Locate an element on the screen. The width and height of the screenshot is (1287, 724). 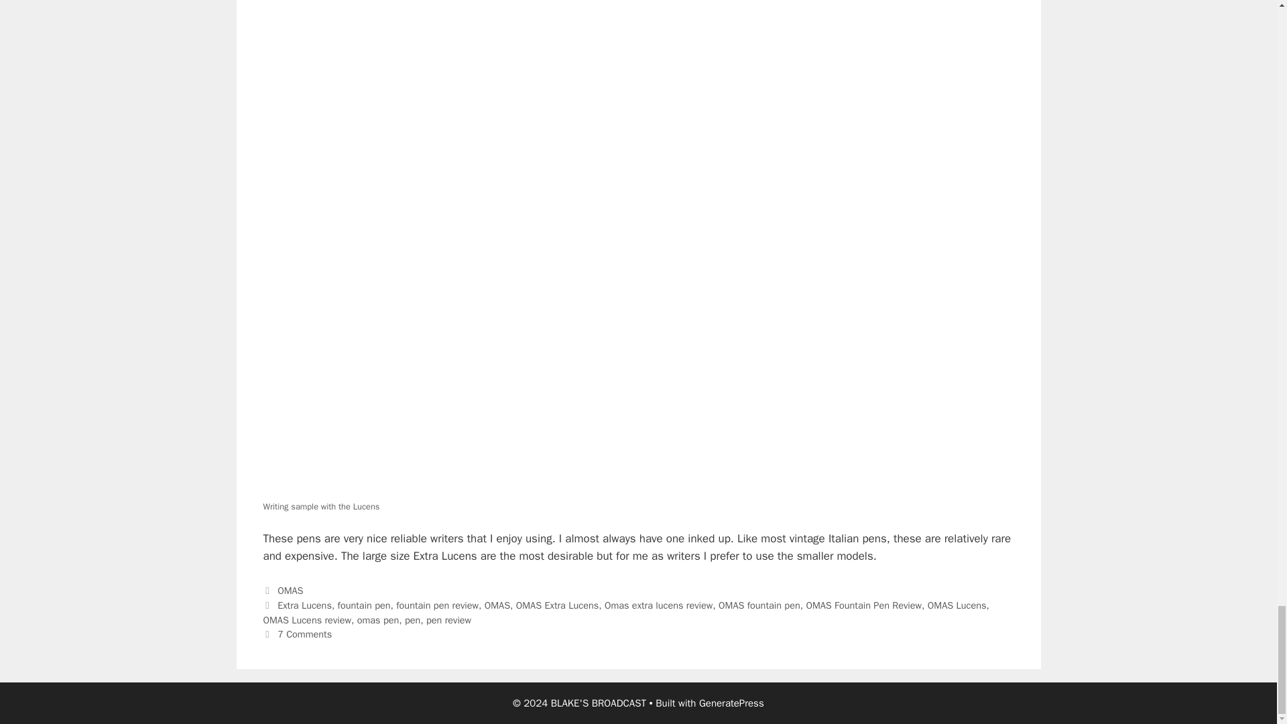
OMAS Lucens is located at coordinates (957, 605).